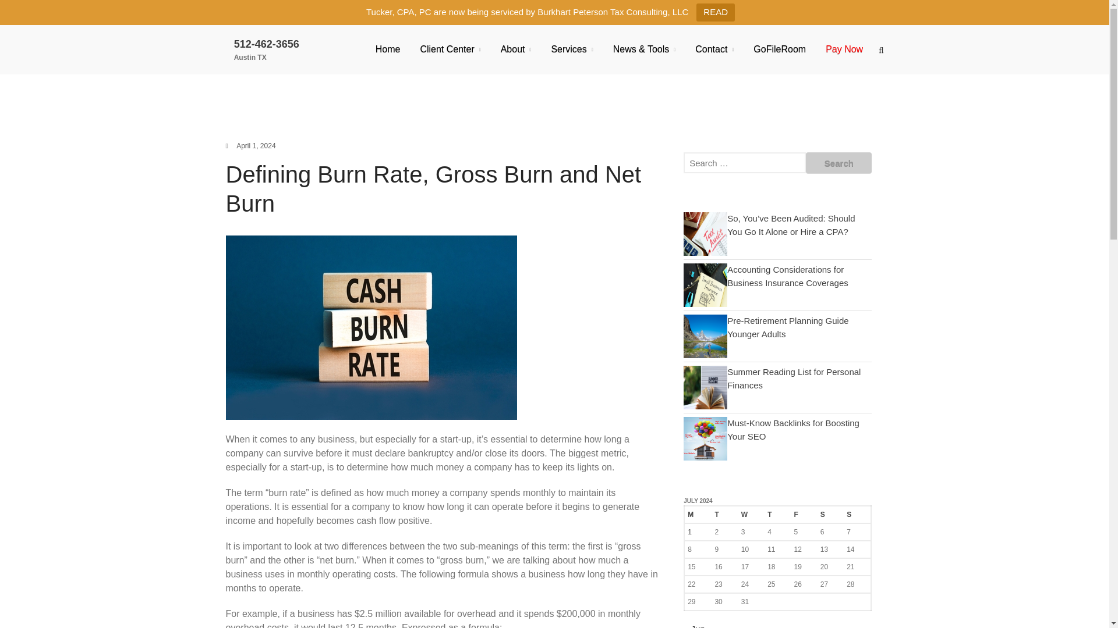  What do you see at coordinates (777, 514) in the screenshot?
I see `Thursday` at bounding box center [777, 514].